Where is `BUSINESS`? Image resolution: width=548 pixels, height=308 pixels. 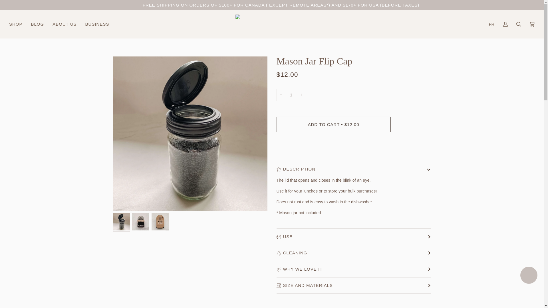
BUSINESS is located at coordinates (97, 24).